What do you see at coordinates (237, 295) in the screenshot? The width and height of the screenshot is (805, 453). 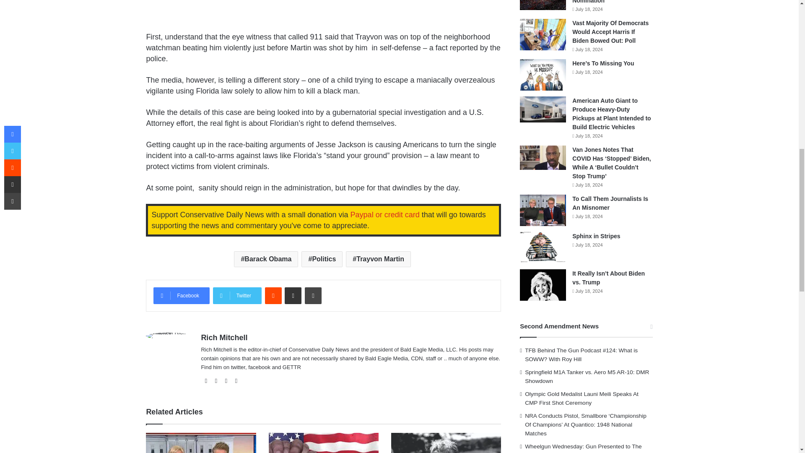 I see `Twitter` at bounding box center [237, 295].